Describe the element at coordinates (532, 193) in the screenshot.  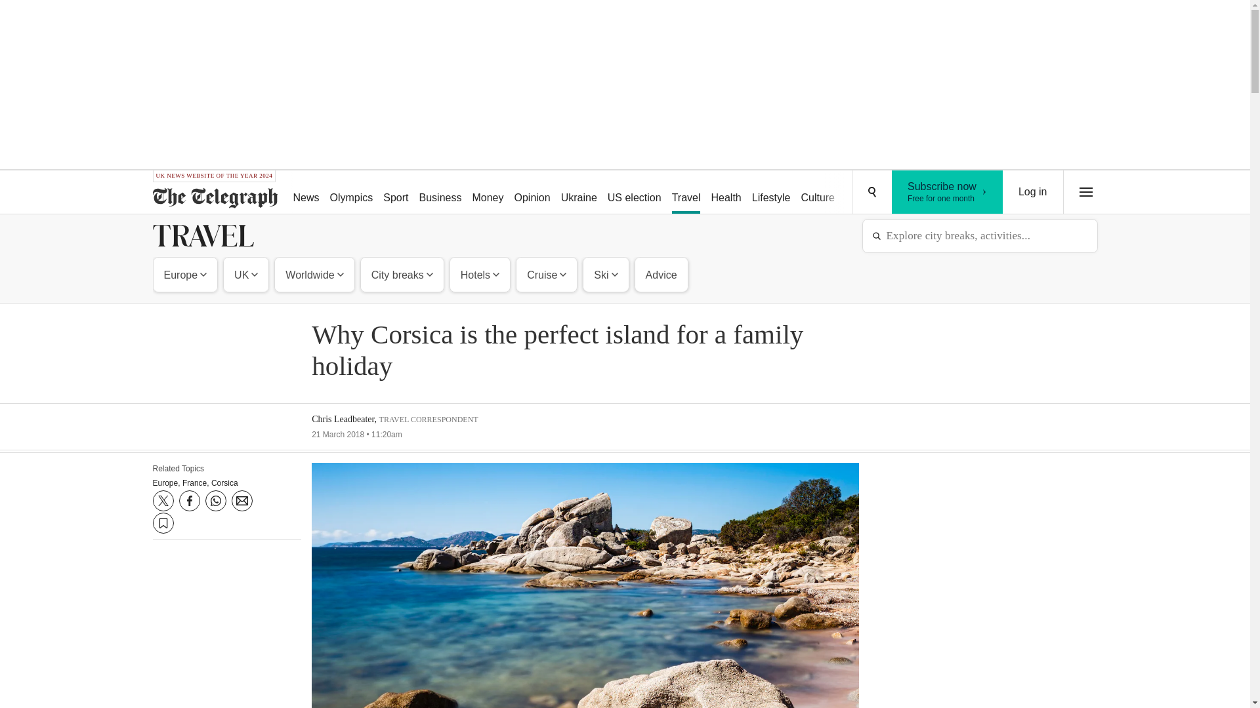
I see `US election` at that location.